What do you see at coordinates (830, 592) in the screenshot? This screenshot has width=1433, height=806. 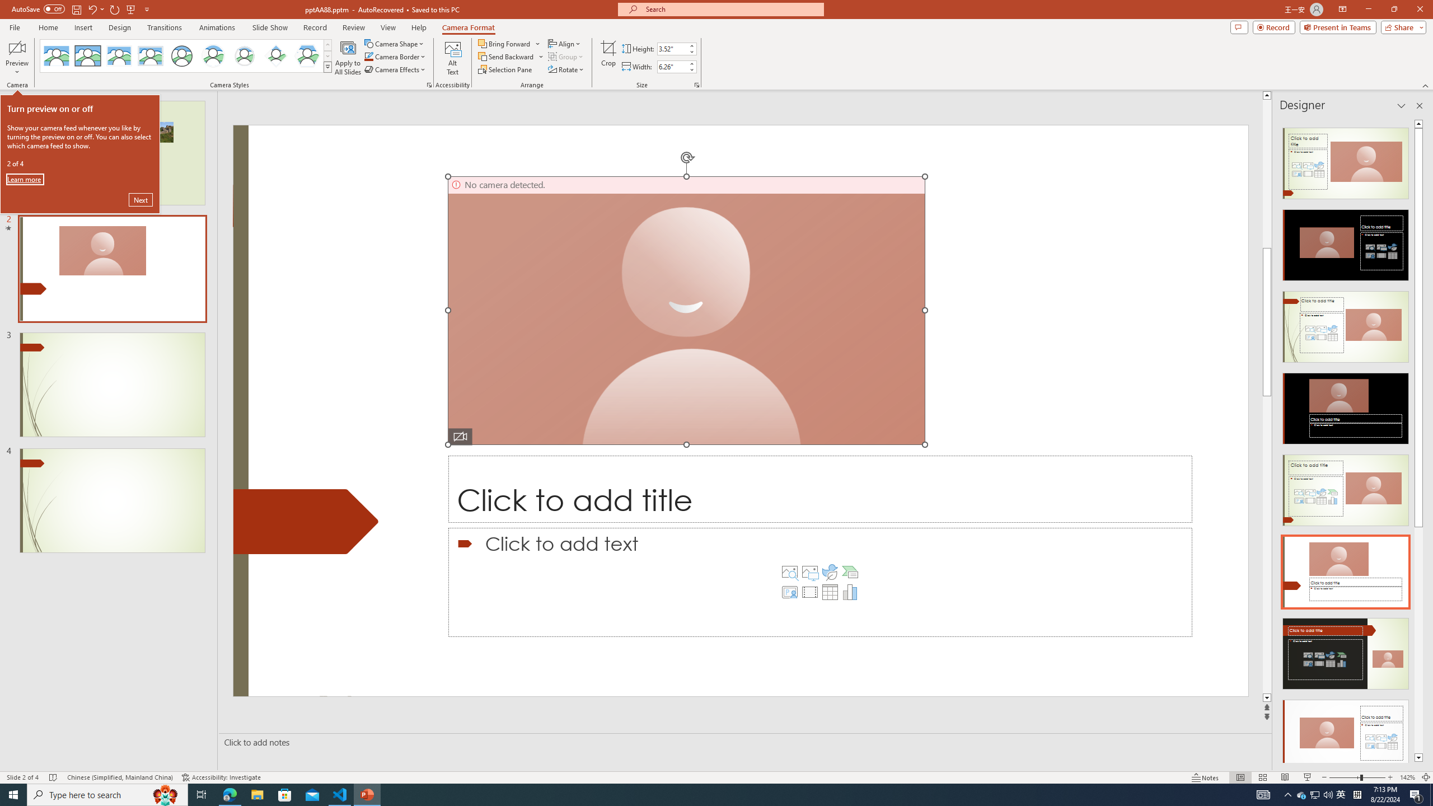 I see `Insert Table` at bounding box center [830, 592].